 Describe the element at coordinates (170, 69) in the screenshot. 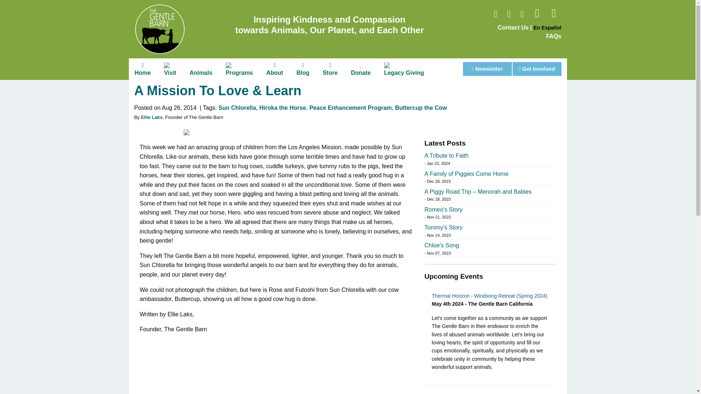

I see `Visit` at that location.